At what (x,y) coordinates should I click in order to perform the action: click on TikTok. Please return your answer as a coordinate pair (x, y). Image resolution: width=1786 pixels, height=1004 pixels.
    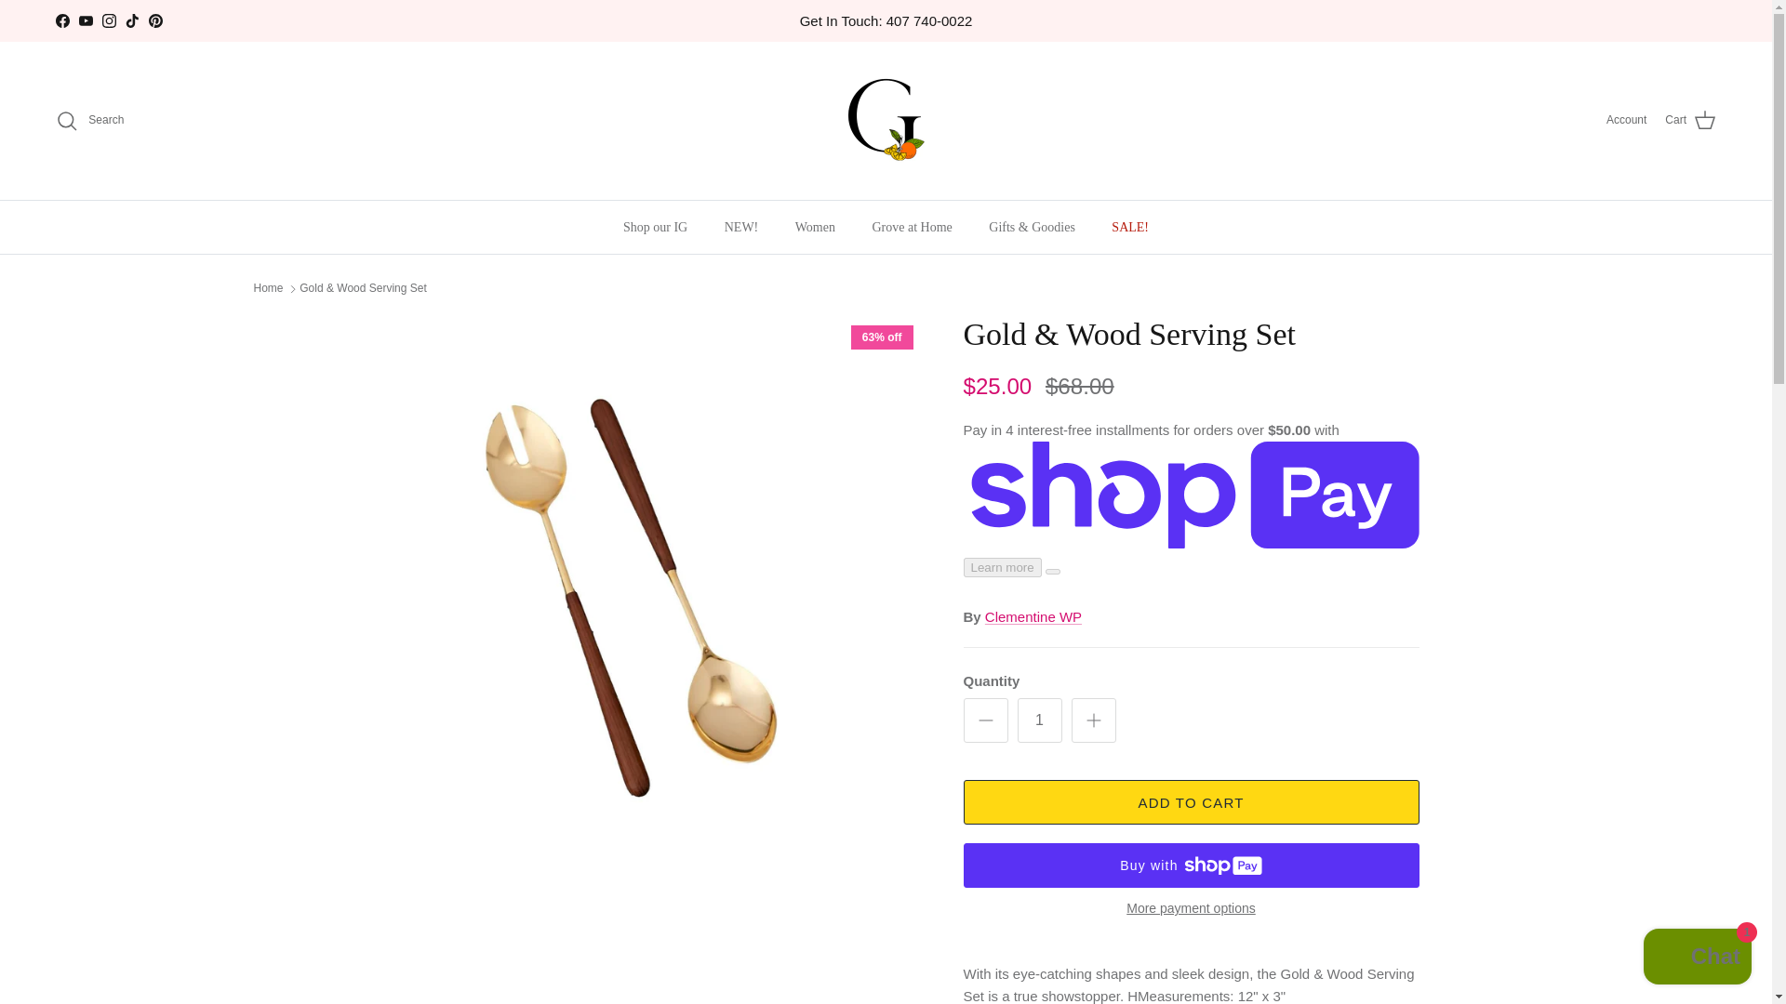
    Looking at the image, I should click on (132, 20).